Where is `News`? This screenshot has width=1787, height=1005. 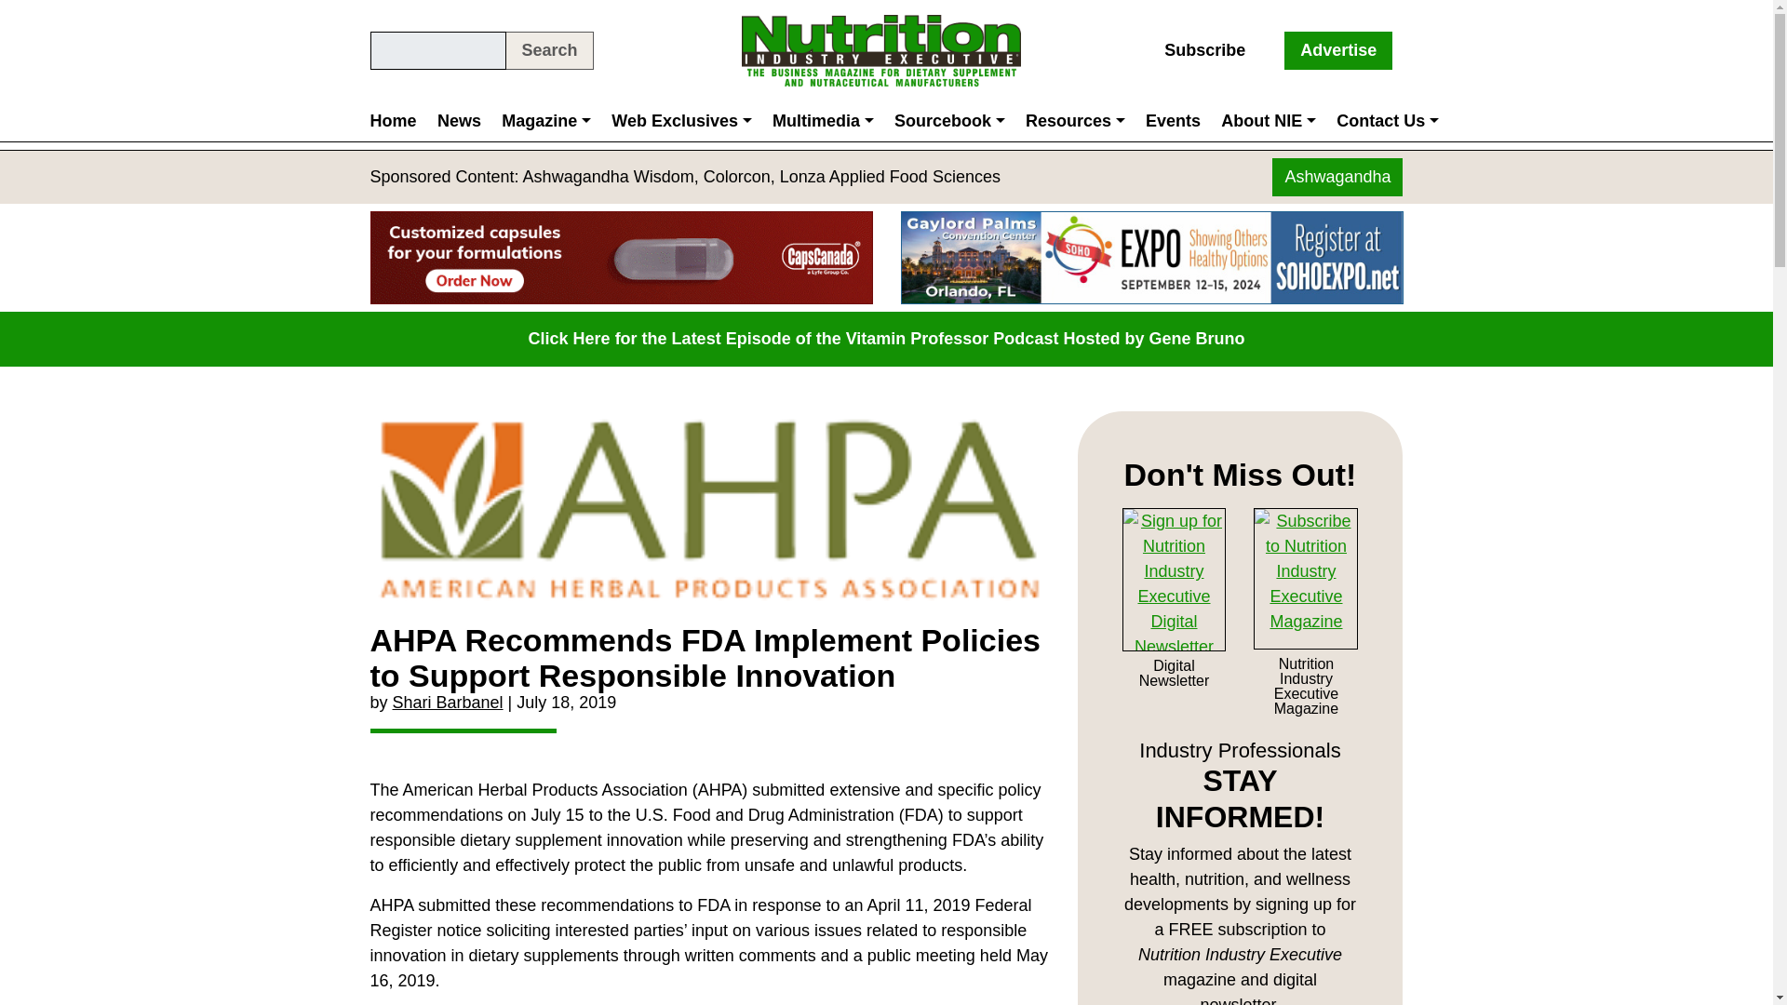
News is located at coordinates (459, 121).